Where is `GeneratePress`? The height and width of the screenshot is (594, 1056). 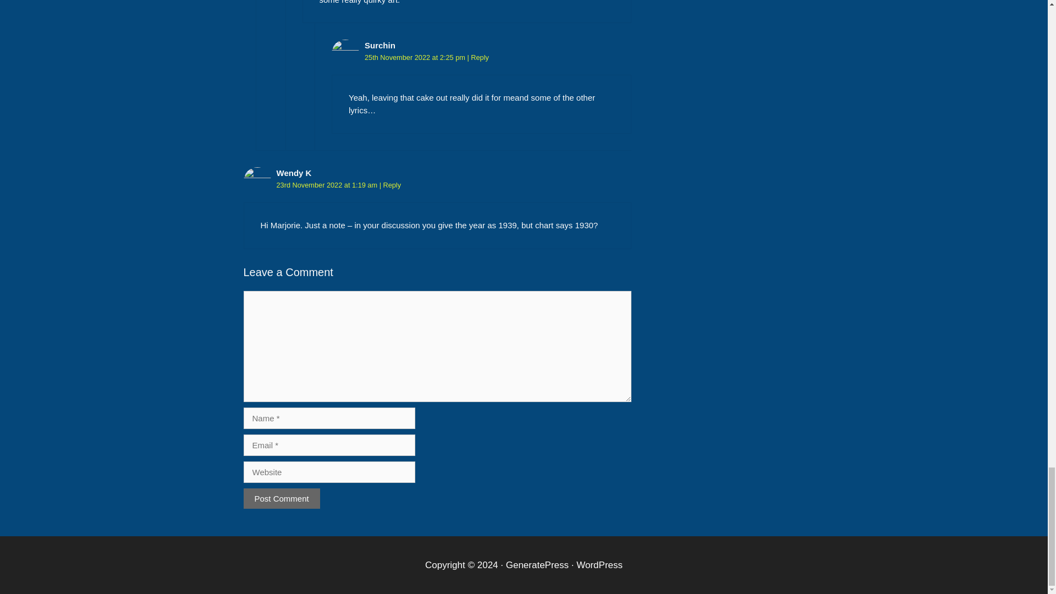
GeneratePress is located at coordinates (537, 565).